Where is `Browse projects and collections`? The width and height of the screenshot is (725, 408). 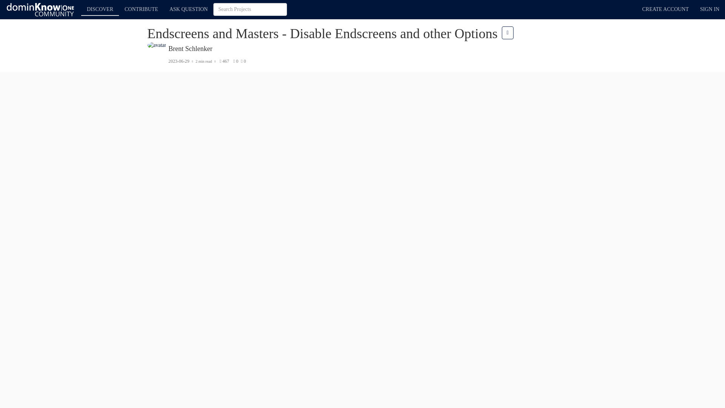 Browse projects and collections is located at coordinates (100, 9).